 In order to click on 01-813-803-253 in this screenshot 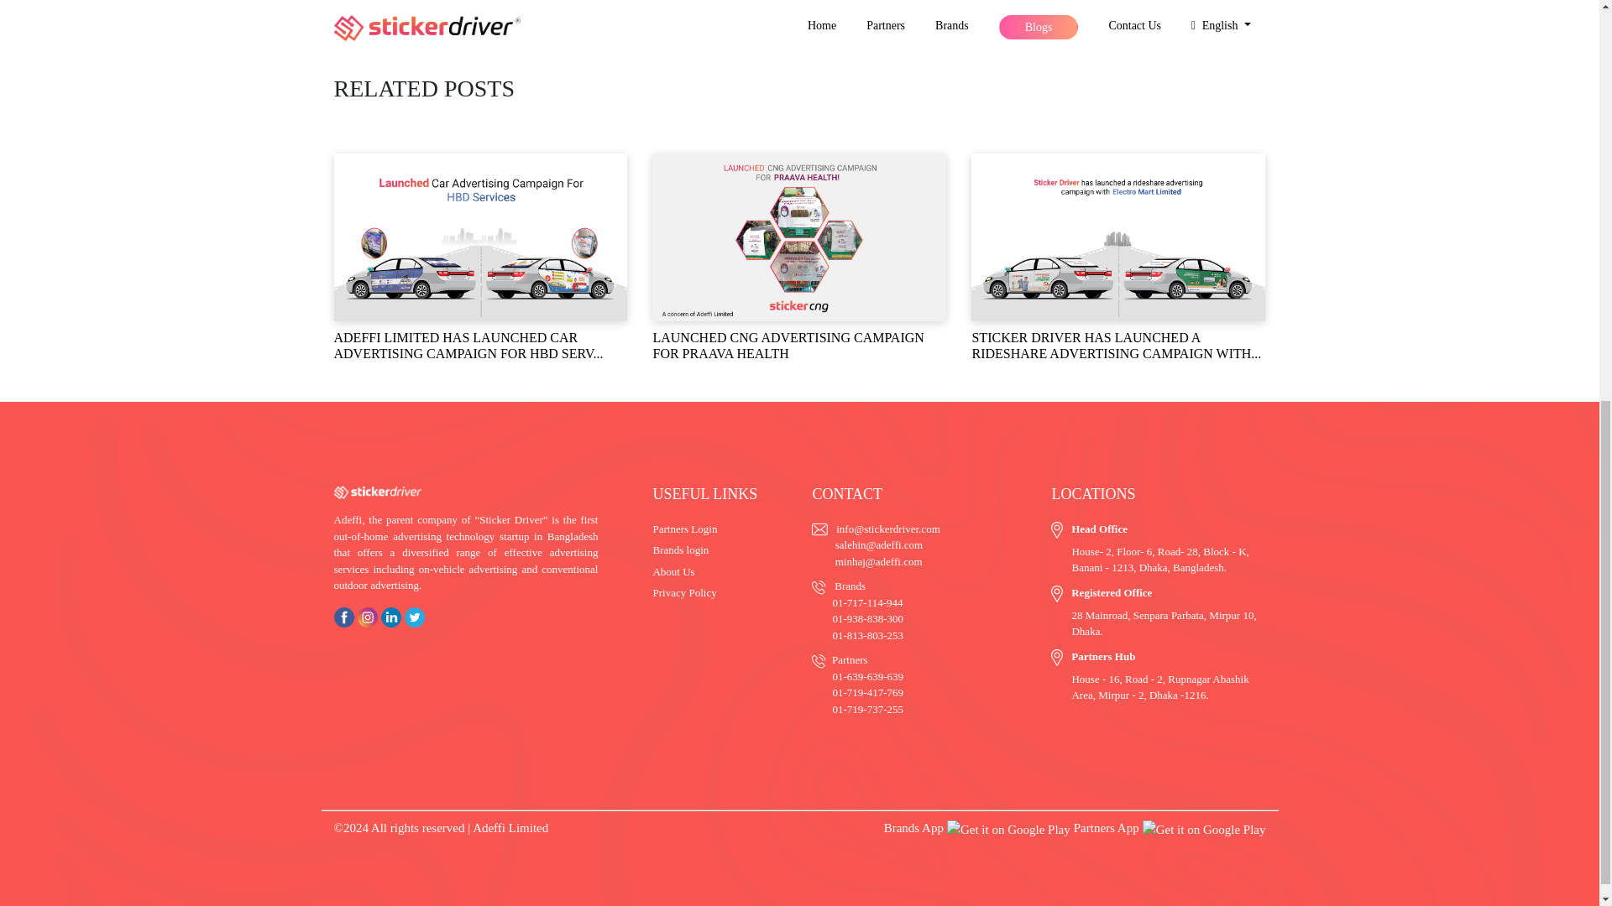, I will do `click(866, 634)`.